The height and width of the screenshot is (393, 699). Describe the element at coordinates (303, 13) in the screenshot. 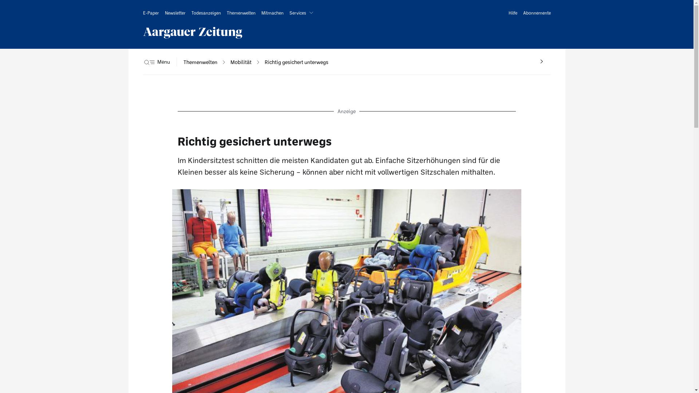

I see `Services` at that location.